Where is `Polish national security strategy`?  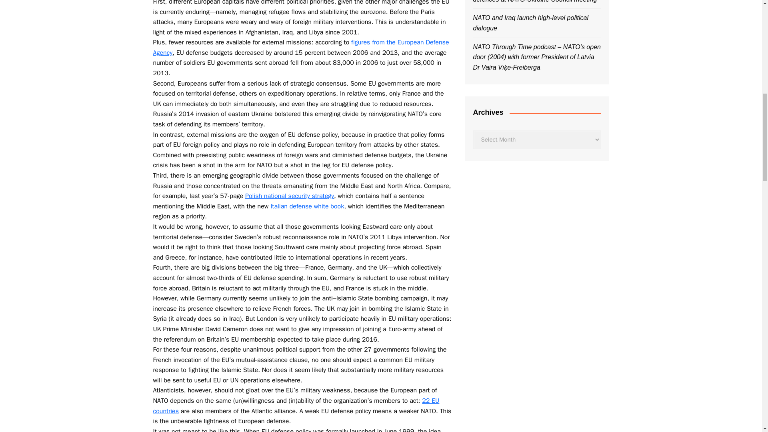
Polish national security strategy is located at coordinates (290, 196).